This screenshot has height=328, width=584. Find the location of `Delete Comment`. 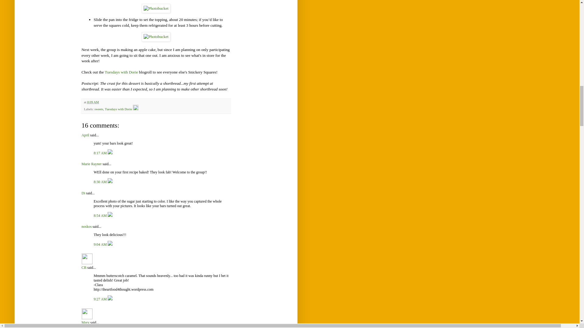

Delete Comment is located at coordinates (110, 153).